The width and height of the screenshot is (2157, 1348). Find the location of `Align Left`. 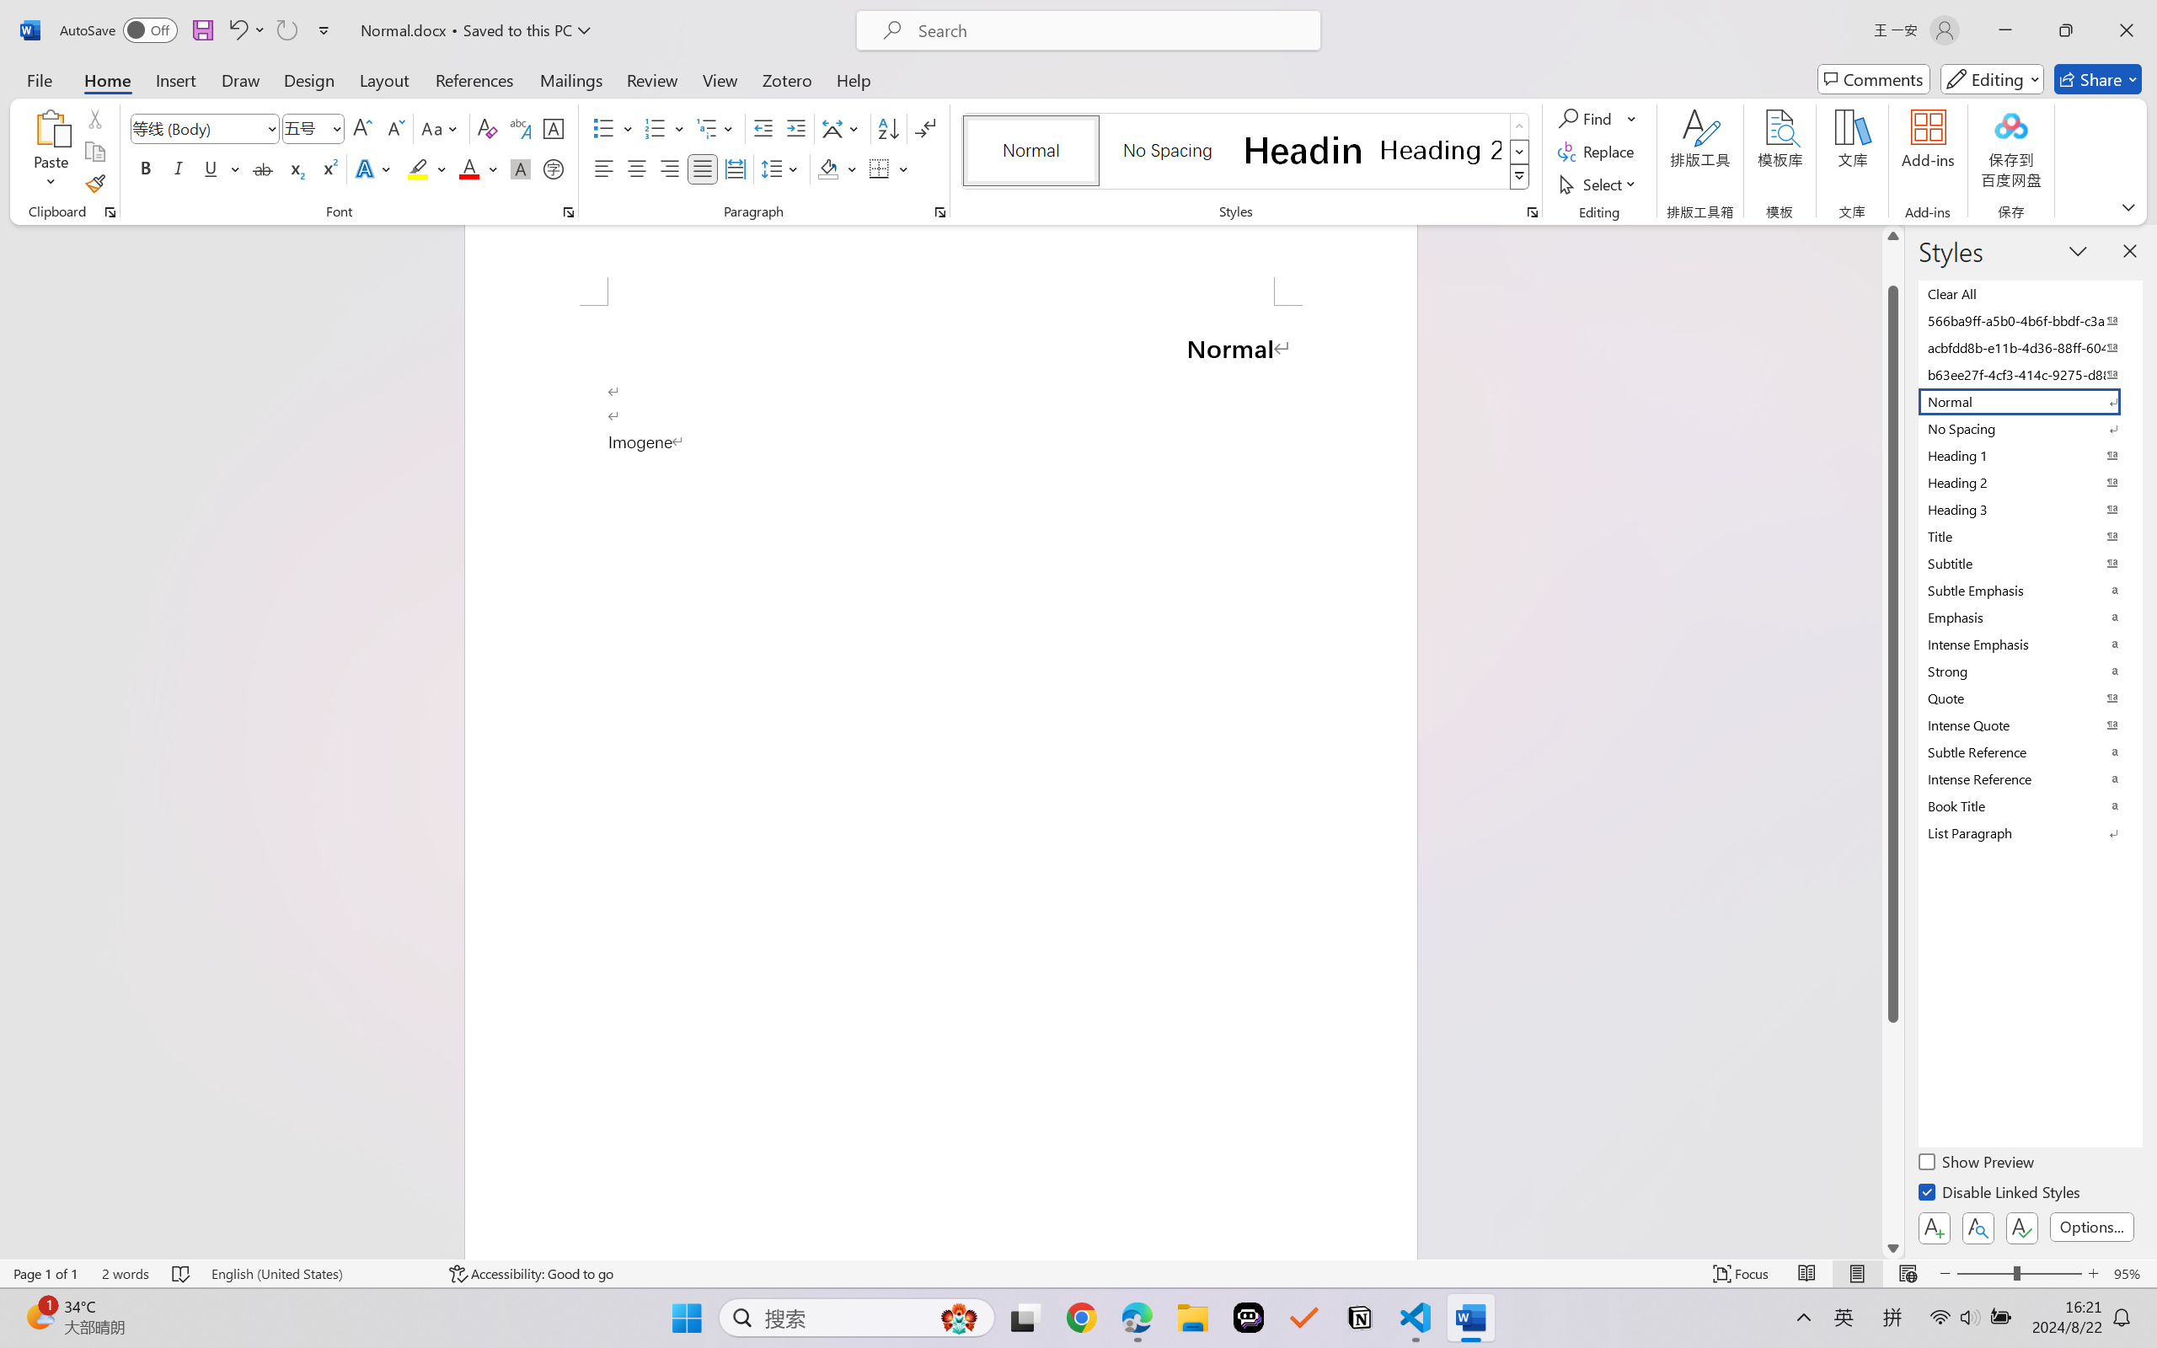

Align Left is located at coordinates (603, 168).